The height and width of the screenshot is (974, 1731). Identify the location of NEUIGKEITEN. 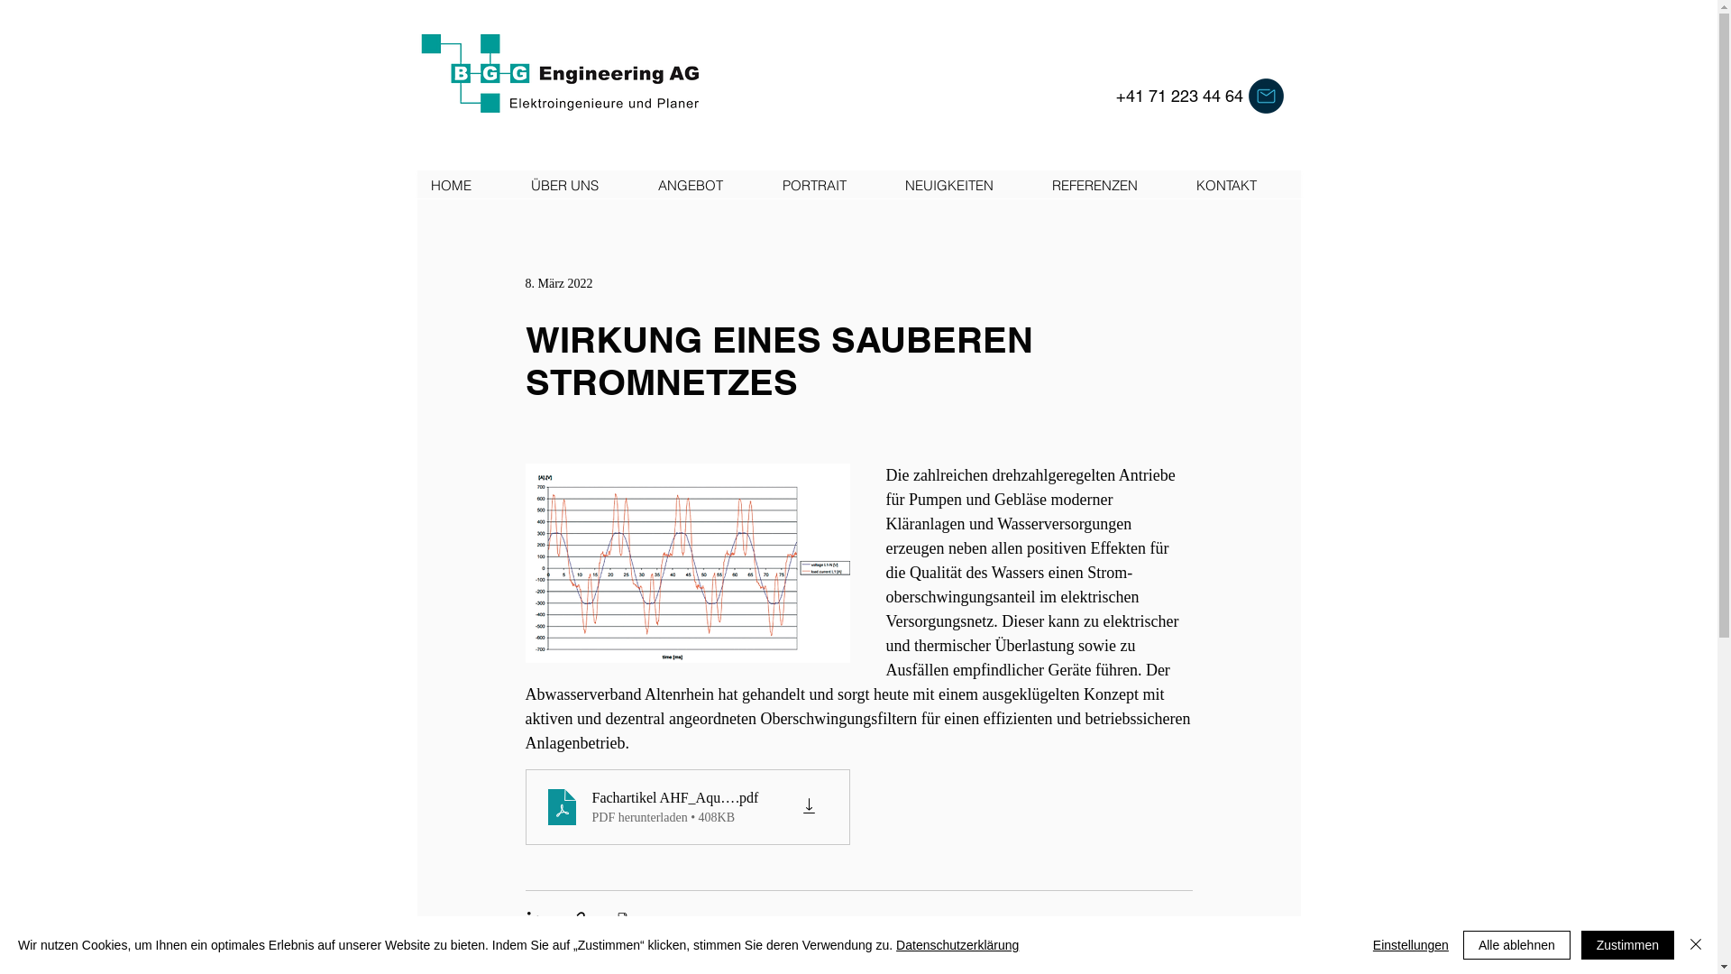
(964, 186).